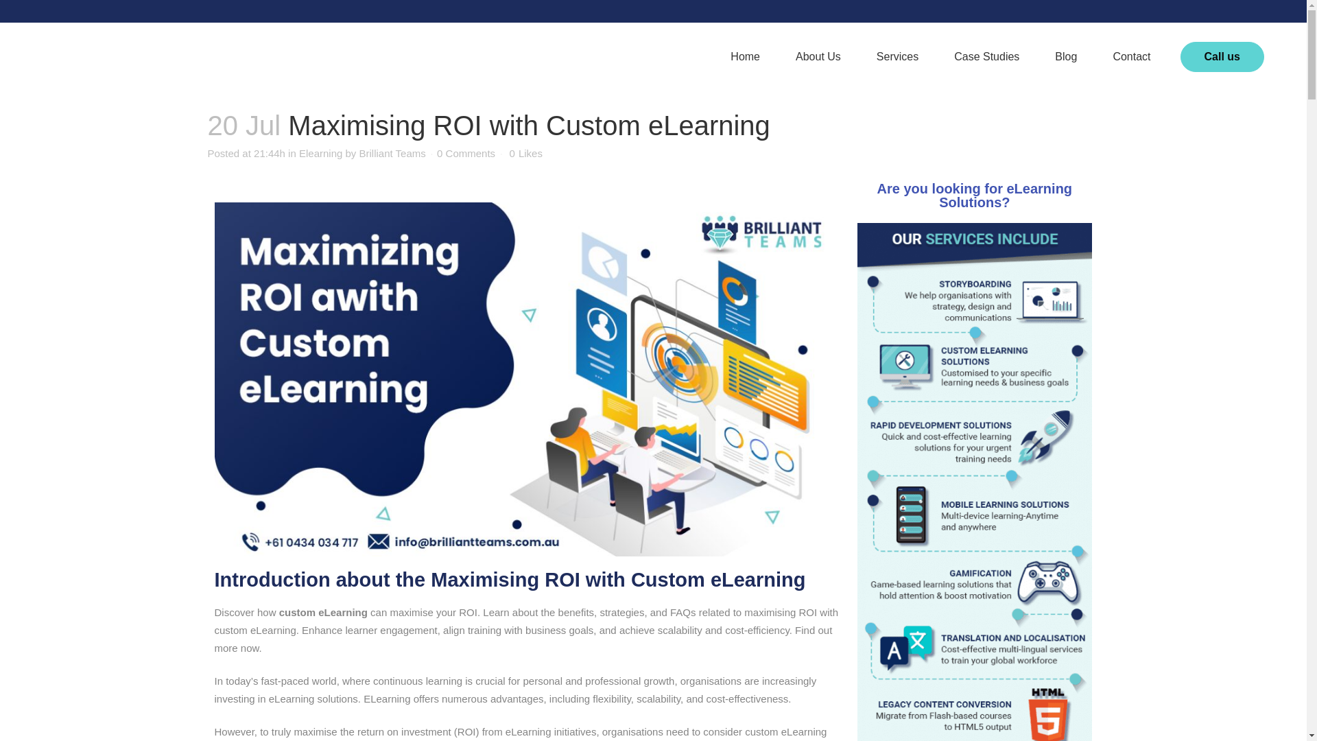 The image size is (1317, 741). What do you see at coordinates (1222, 56) in the screenshot?
I see `Call us` at bounding box center [1222, 56].